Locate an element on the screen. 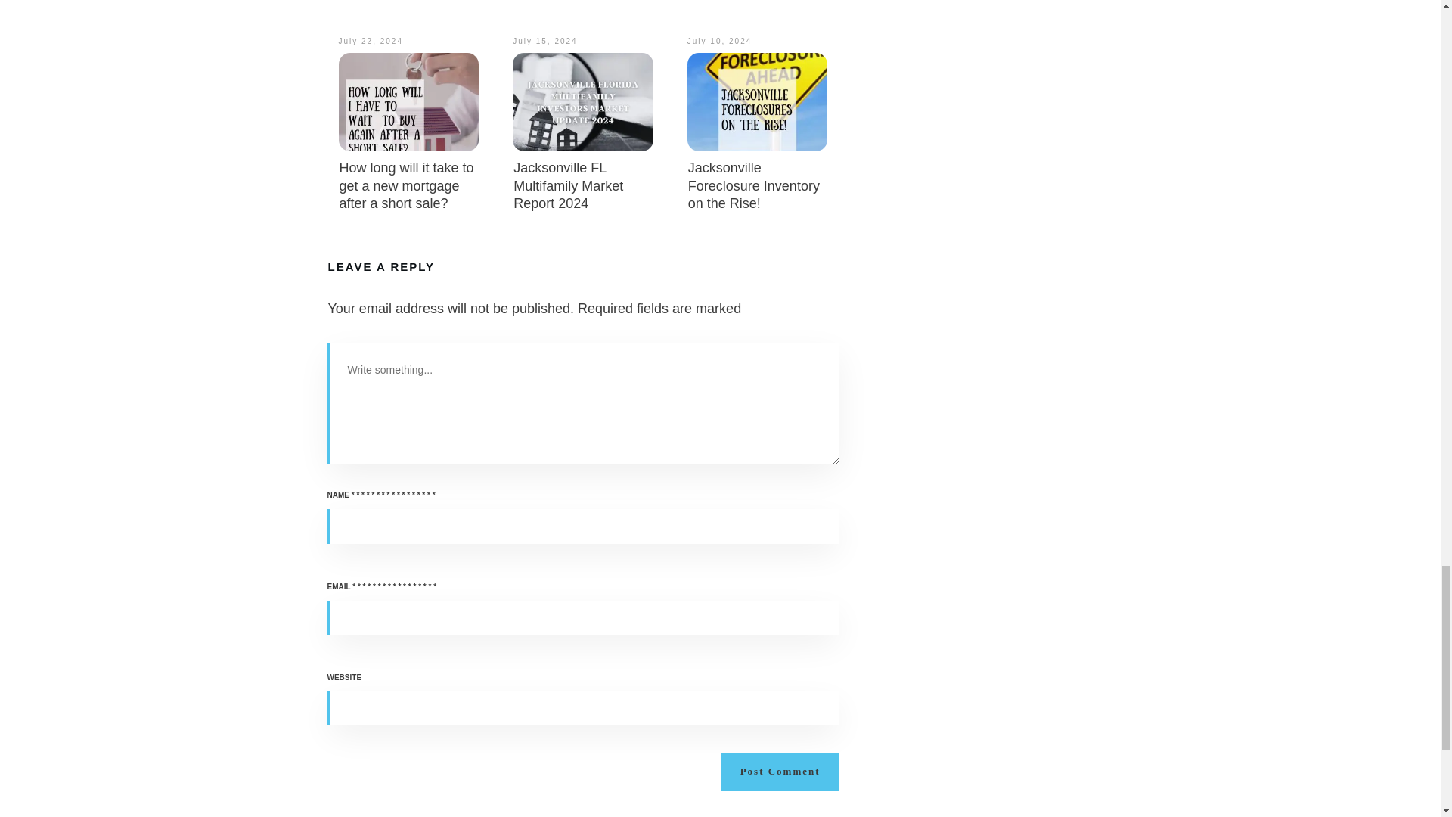 The height and width of the screenshot is (817, 1452). Jacksonville FL Multifamily Market Report 2024 is located at coordinates (568, 185).